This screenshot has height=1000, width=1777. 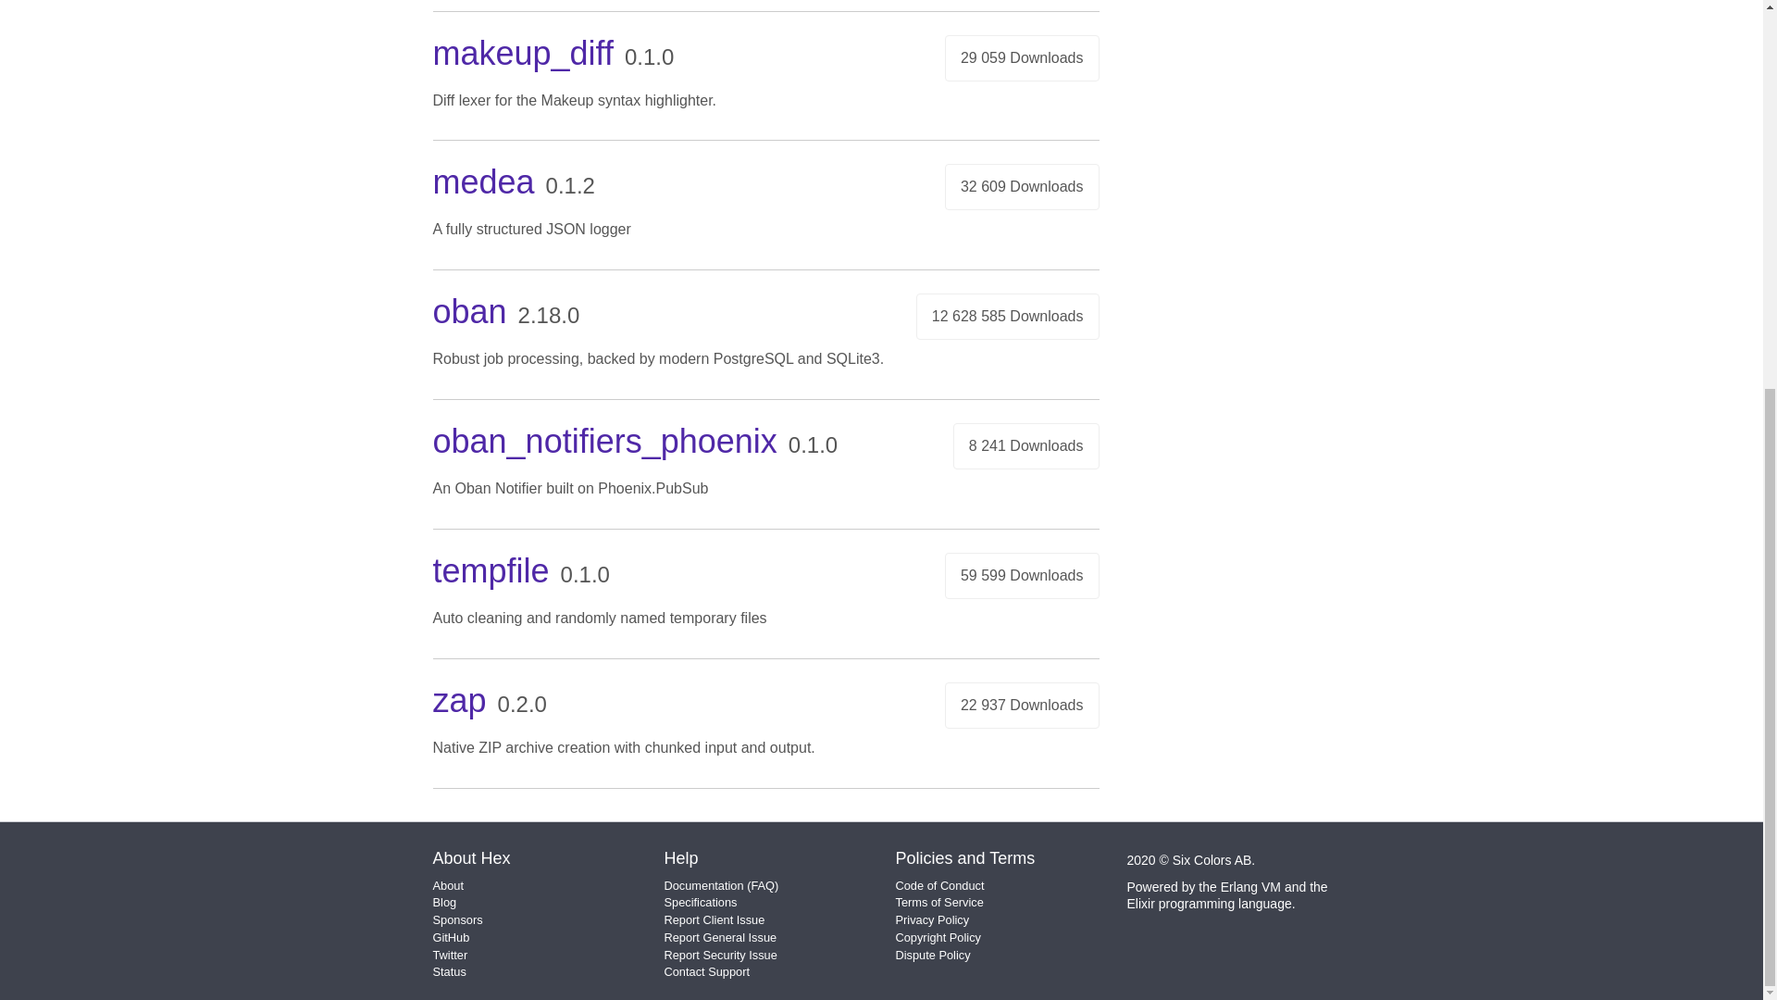 What do you see at coordinates (721, 937) in the screenshot?
I see `Report General Issue` at bounding box center [721, 937].